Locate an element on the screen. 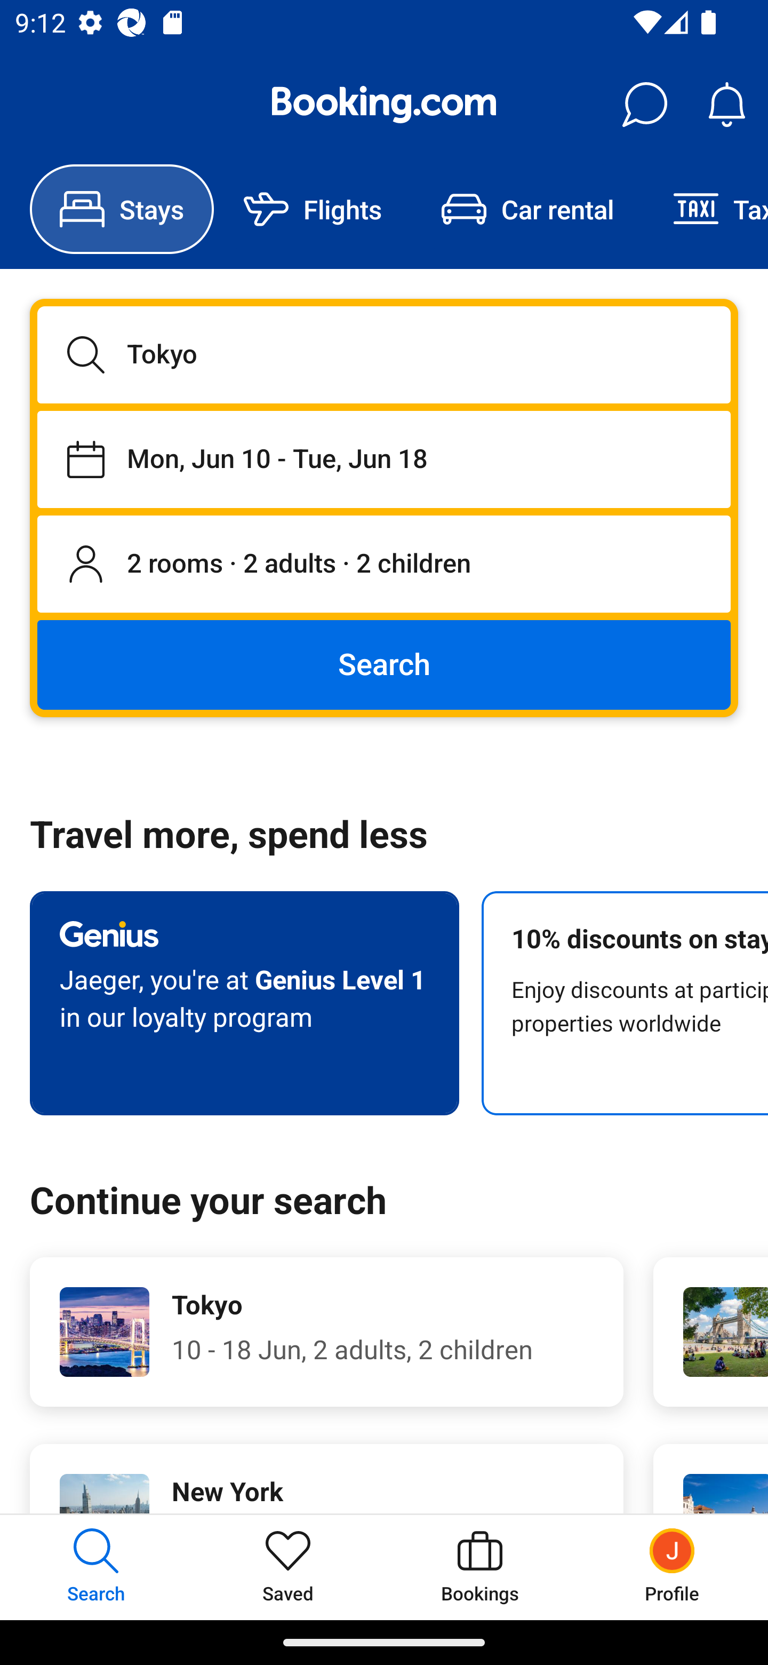 The height and width of the screenshot is (1665, 768). 2 rooms, 2 adults, 2 children is located at coordinates (384, 565).